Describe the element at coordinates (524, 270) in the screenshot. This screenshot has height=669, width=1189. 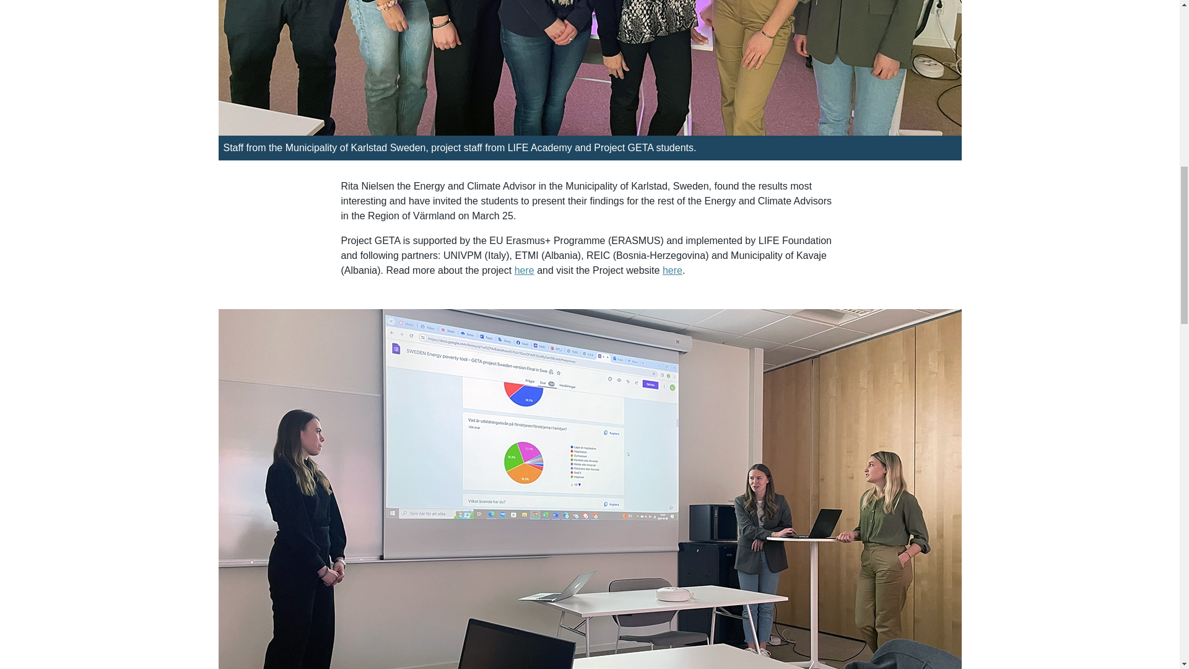
I see `here` at that location.